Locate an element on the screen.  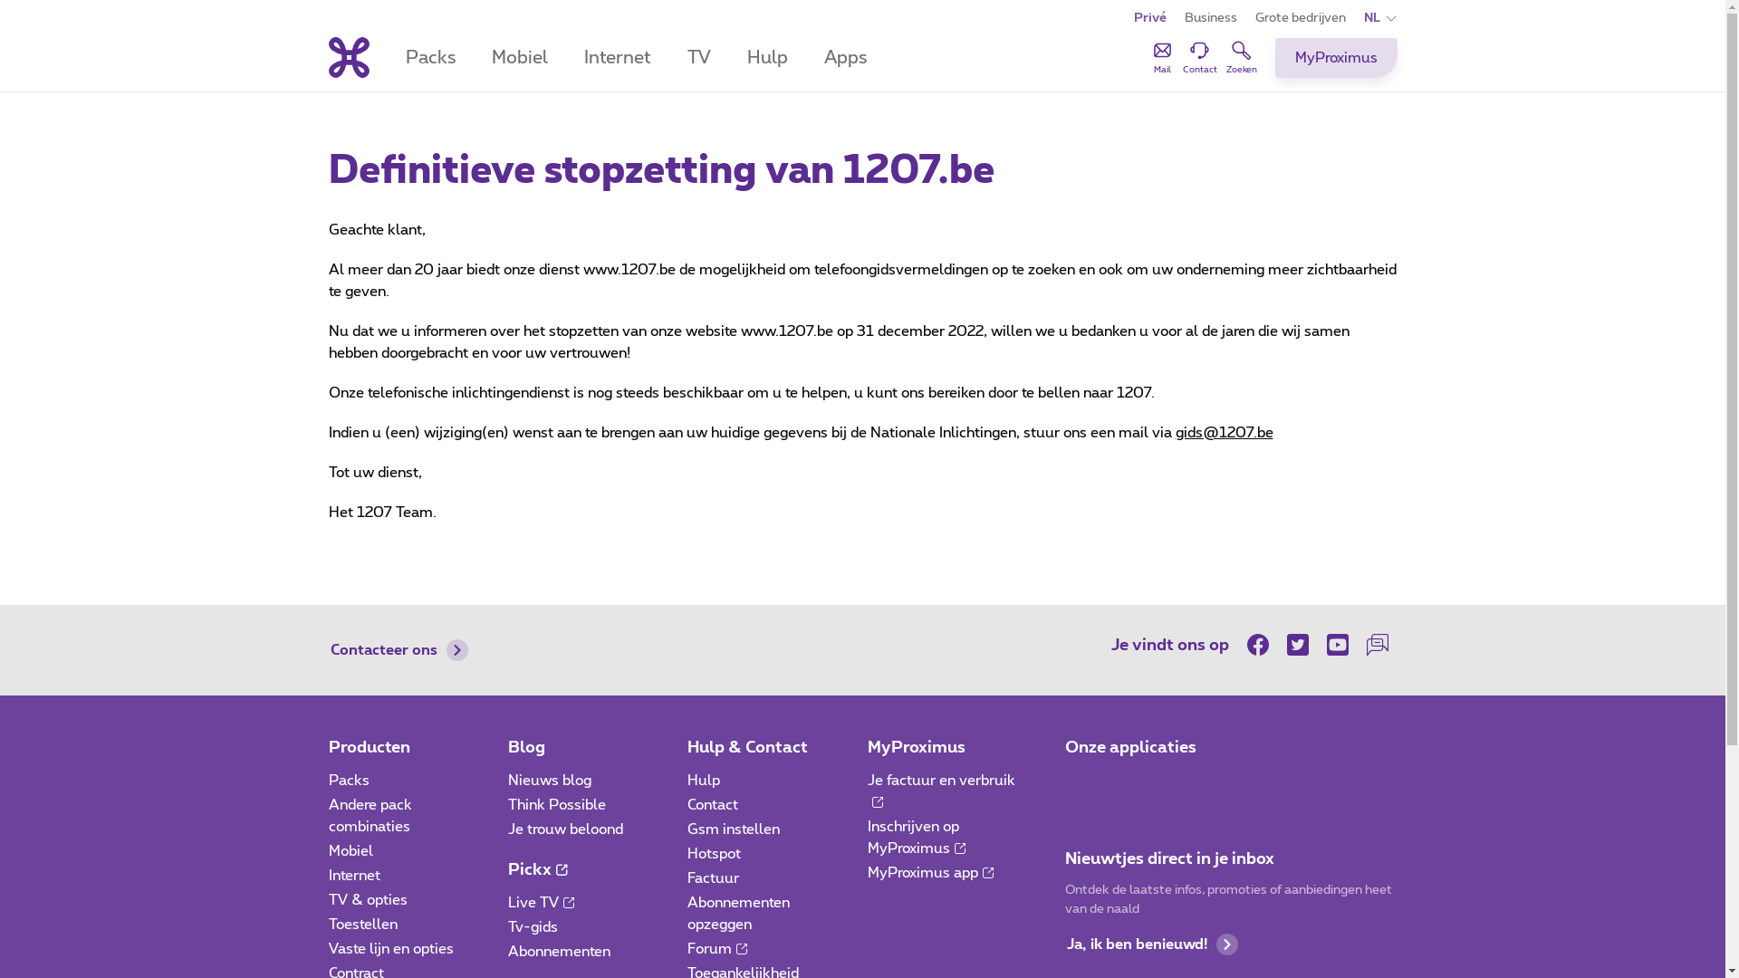
Gsm instellen is located at coordinates (734, 829).